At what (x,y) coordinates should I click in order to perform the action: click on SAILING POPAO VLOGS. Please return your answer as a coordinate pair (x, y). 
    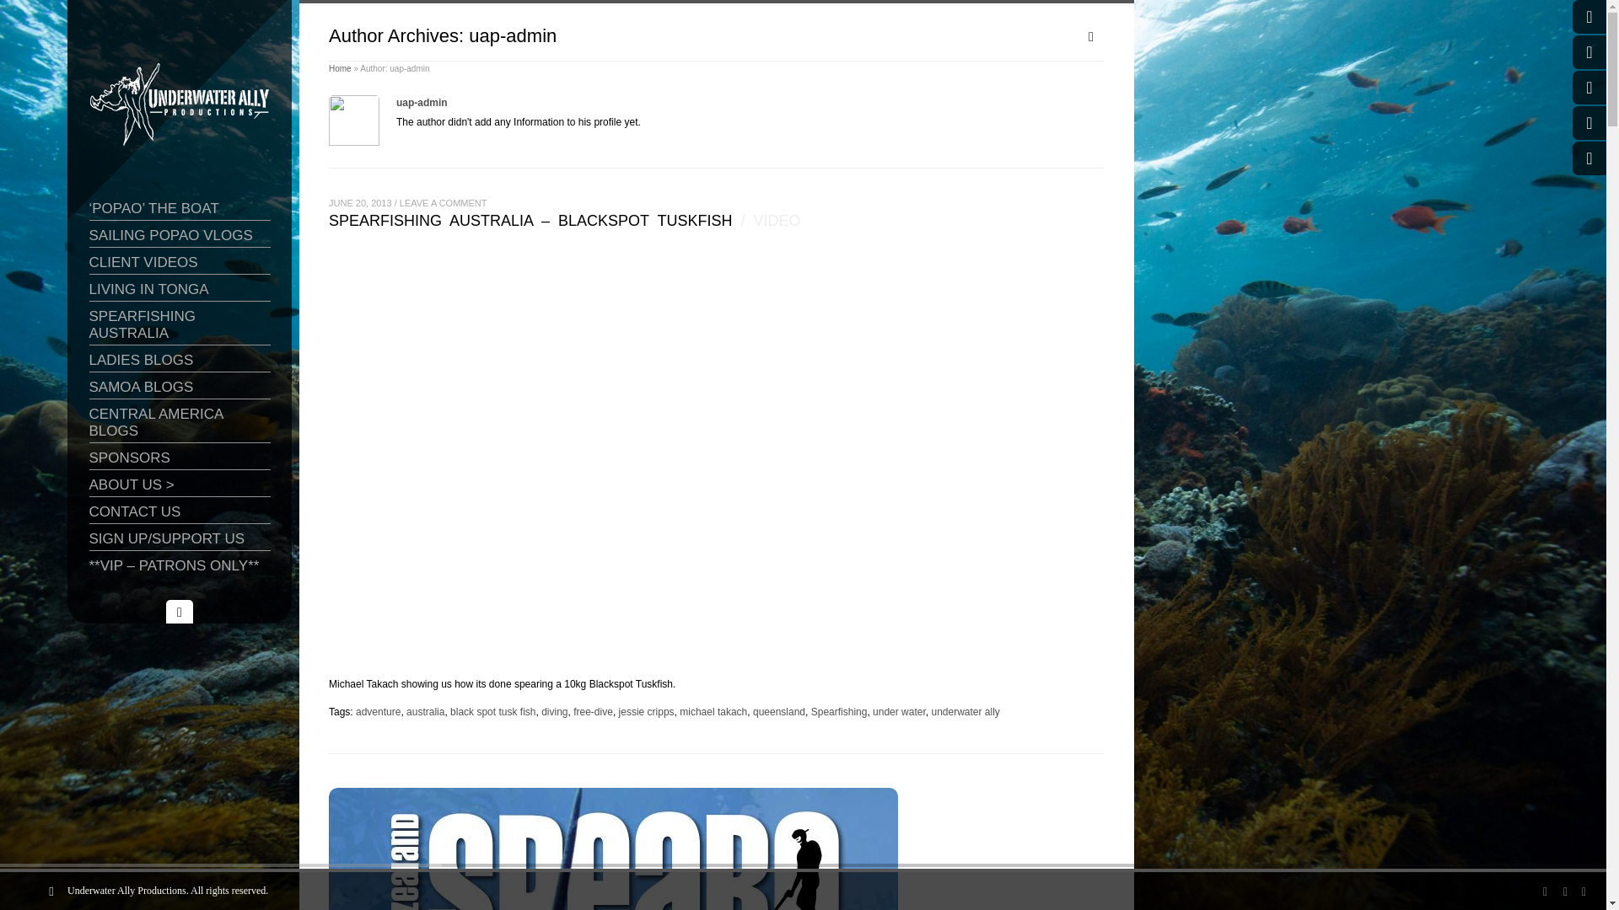
    Looking at the image, I should click on (179, 236).